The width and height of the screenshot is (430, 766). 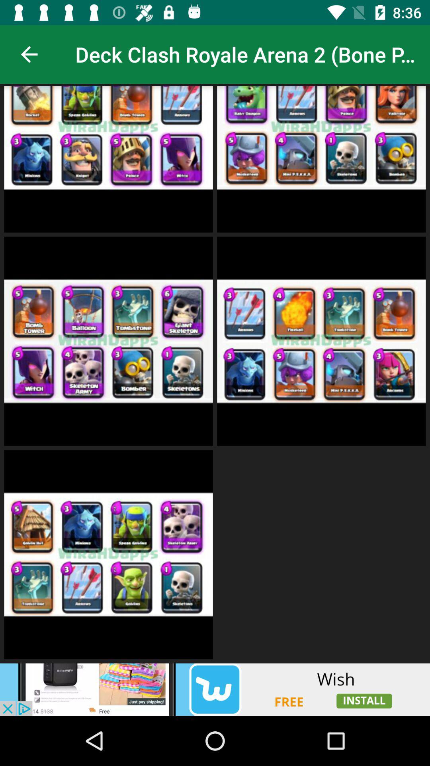 What do you see at coordinates (215, 689) in the screenshot?
I see `install free wish app` at bounding box center [215, 689].